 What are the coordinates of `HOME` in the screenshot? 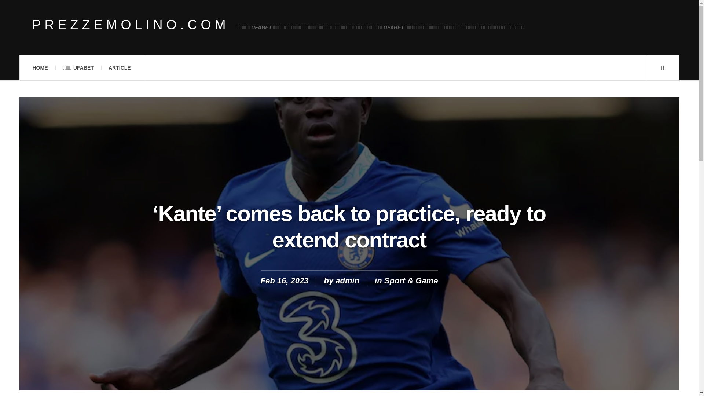 It's located at (40, 68).